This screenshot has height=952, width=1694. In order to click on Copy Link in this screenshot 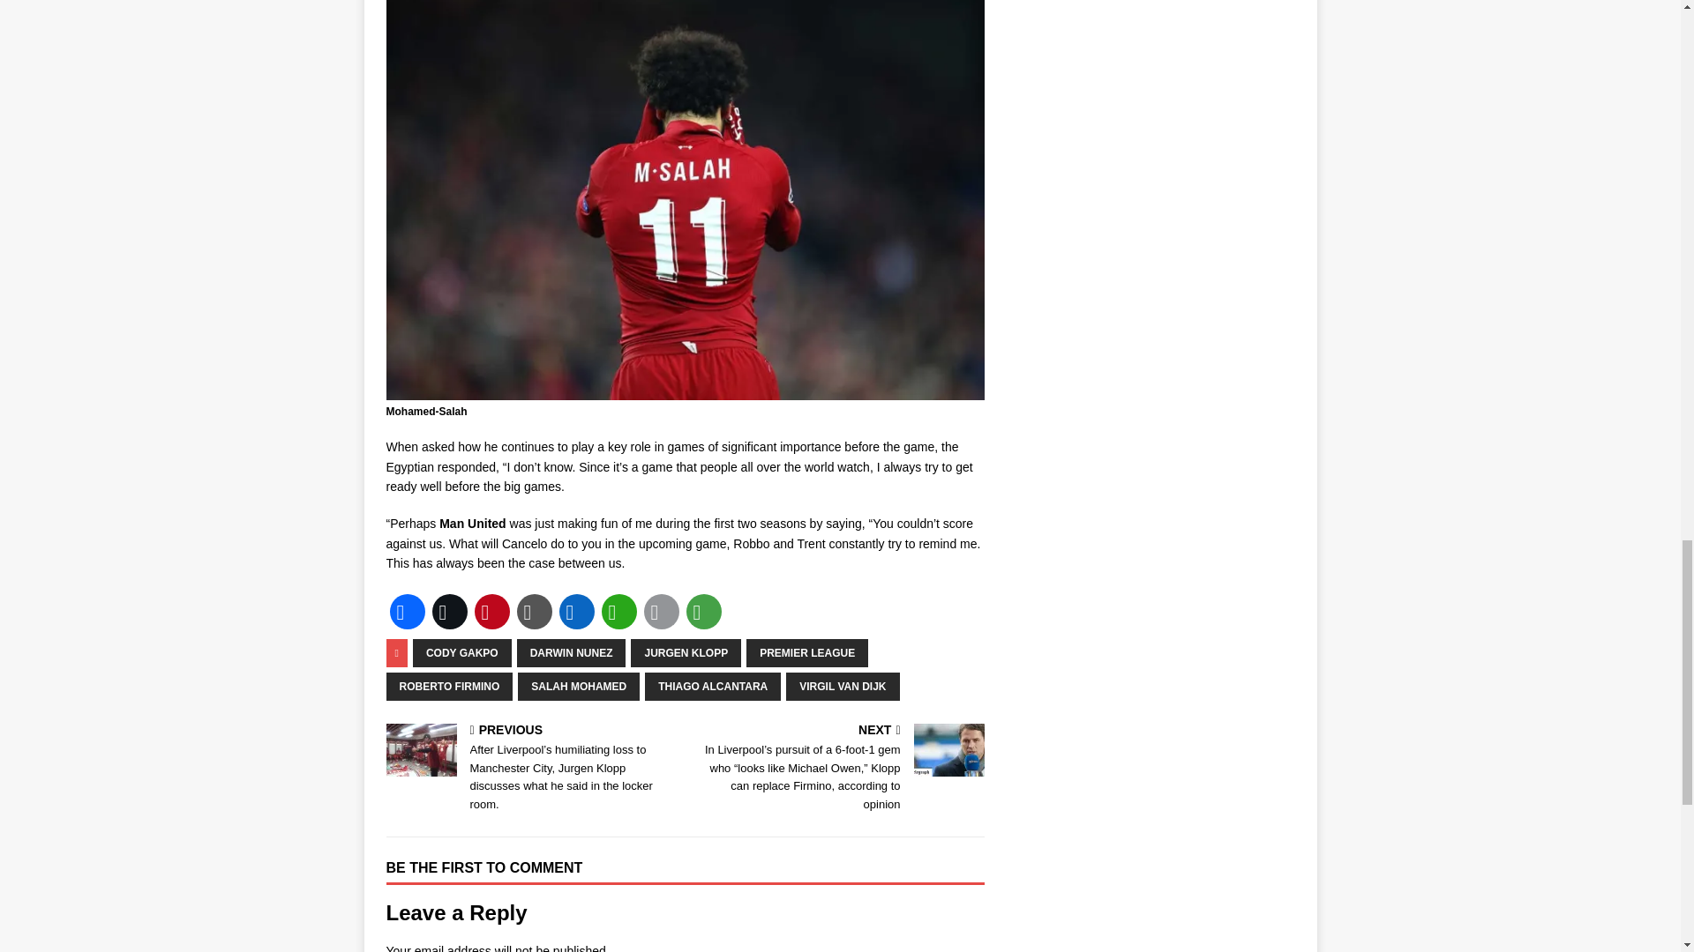, I will do `click(534, 612)`.